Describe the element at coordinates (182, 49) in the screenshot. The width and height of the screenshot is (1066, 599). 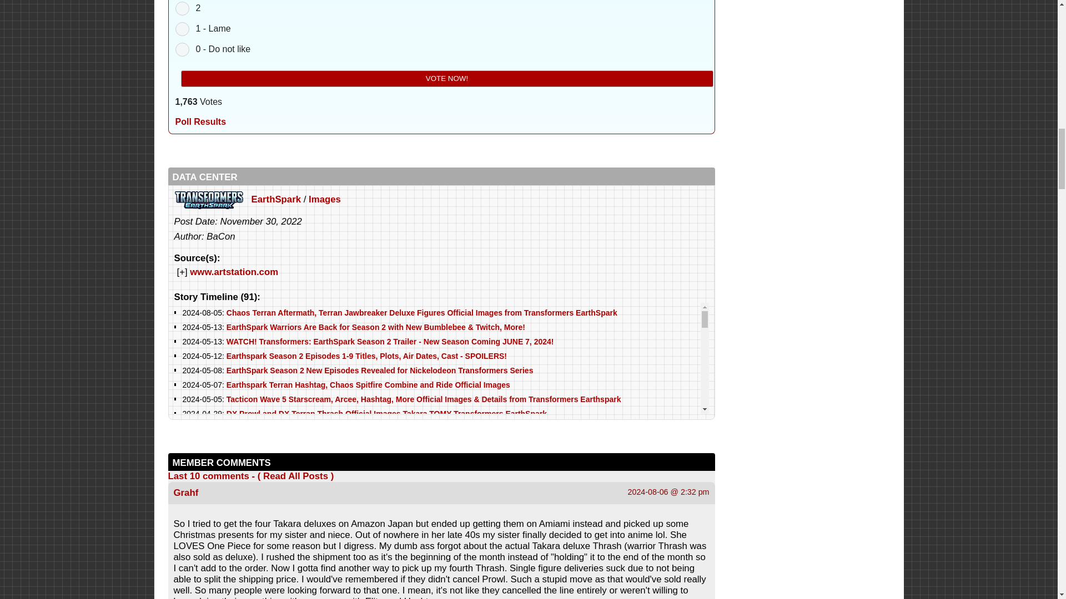
I see `6` at that location.